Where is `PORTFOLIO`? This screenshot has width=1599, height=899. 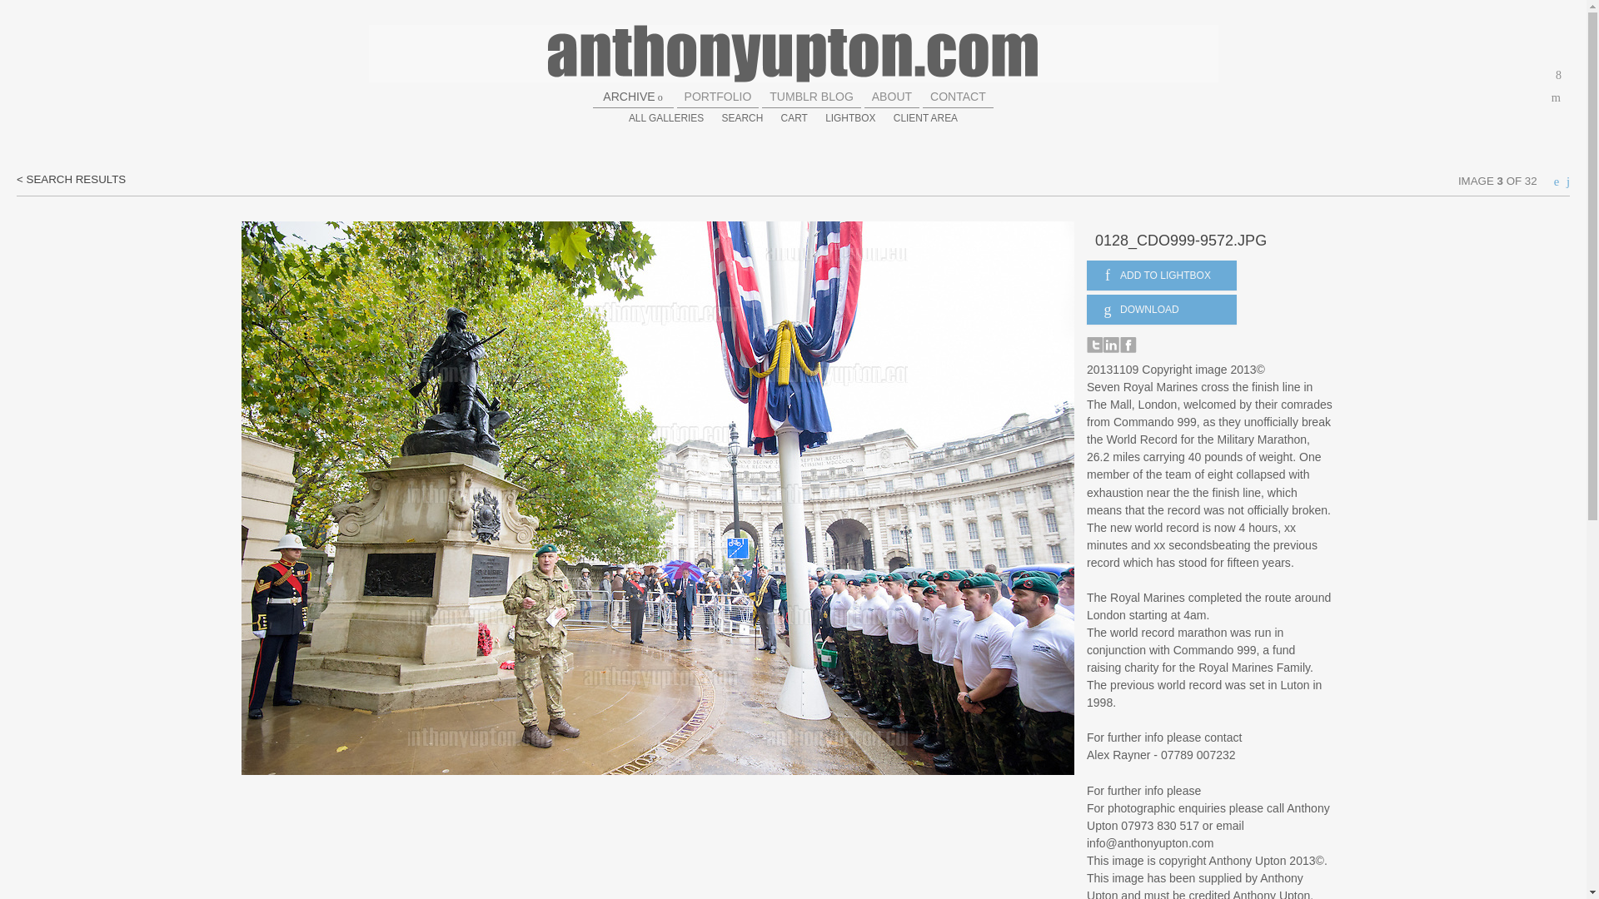
PORTFOLIO is located at coordinates (718, 97).